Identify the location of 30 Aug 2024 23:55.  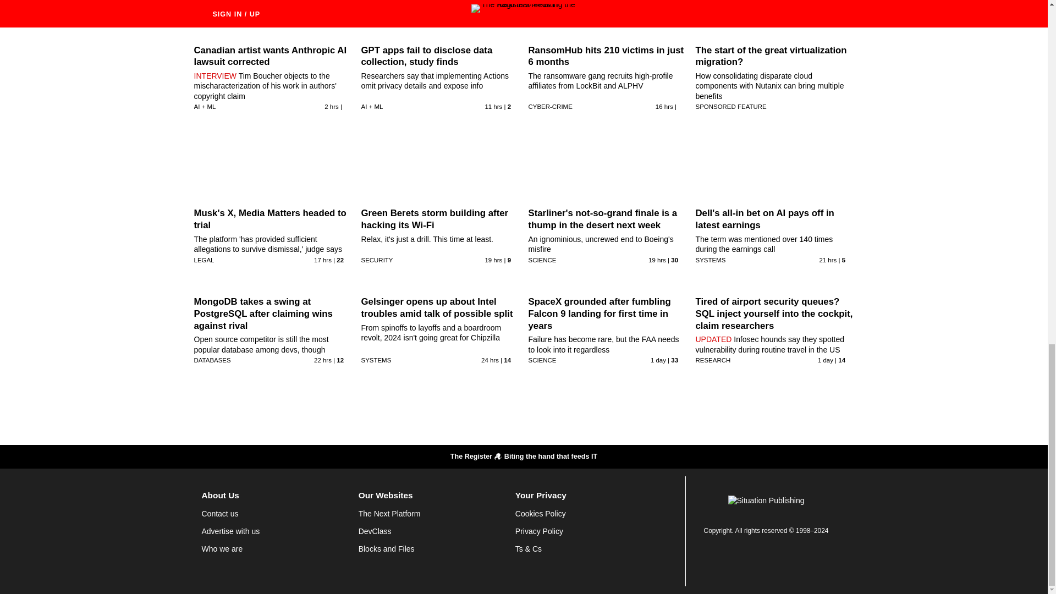
(664, 106).